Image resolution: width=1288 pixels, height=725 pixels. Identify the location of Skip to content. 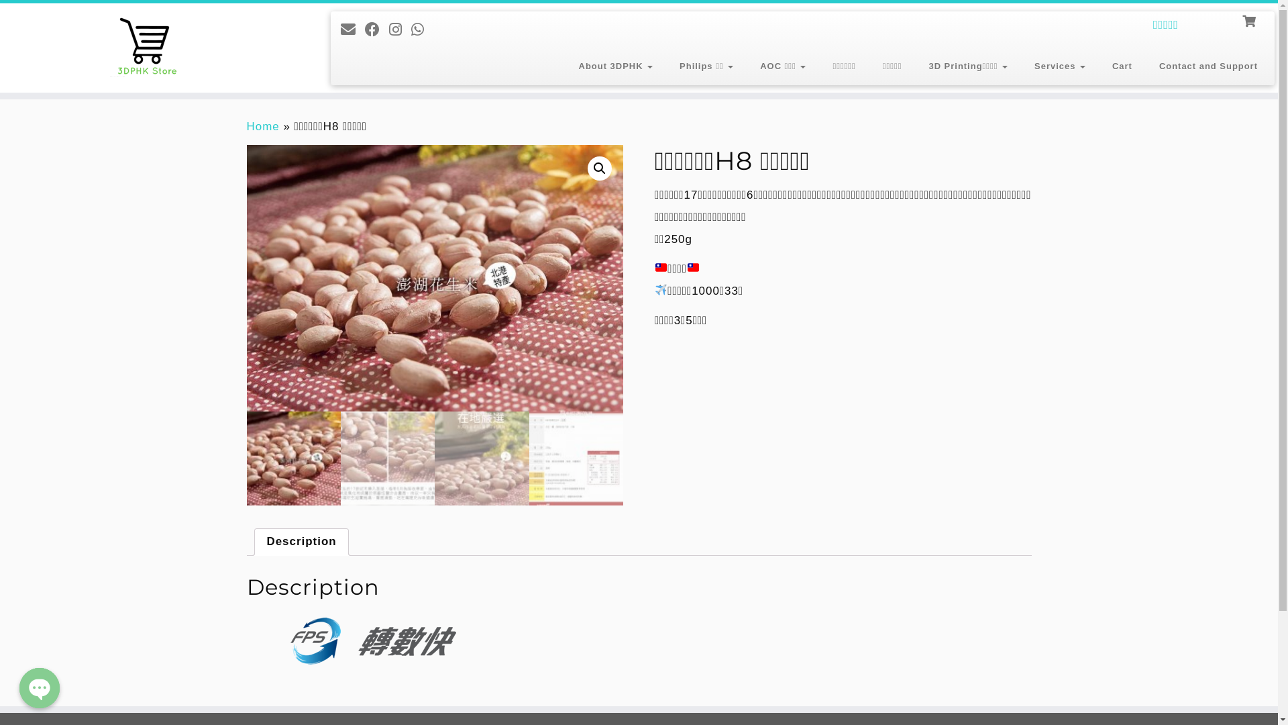
(0, 99).